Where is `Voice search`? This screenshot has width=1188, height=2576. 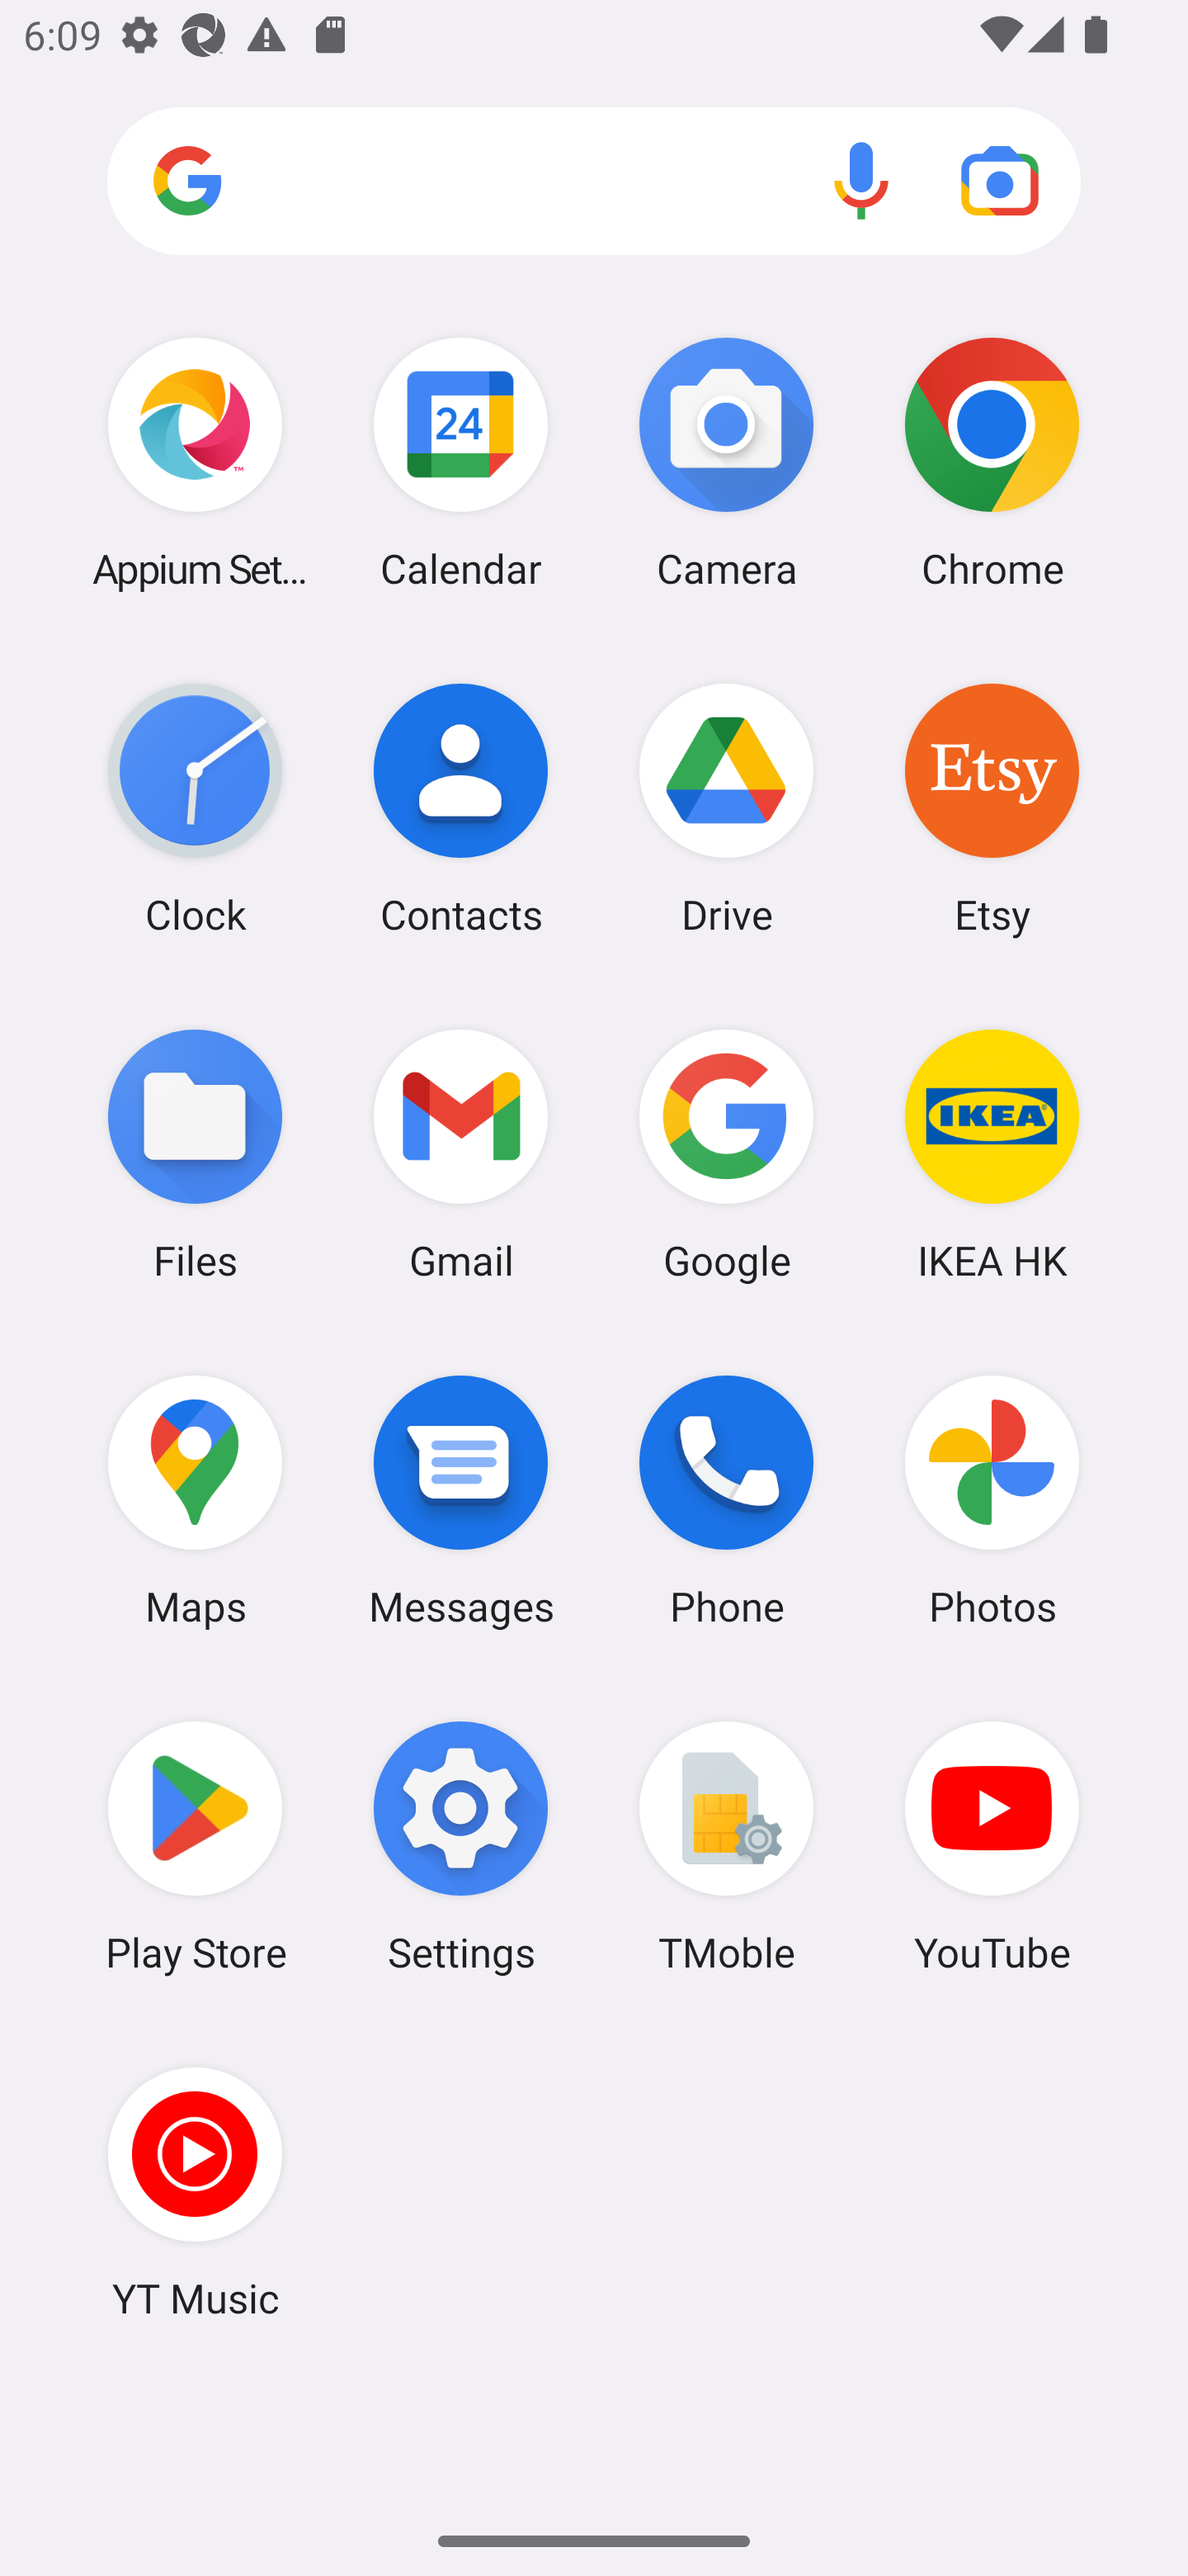
Voice search is located at coordinates (861, 180).